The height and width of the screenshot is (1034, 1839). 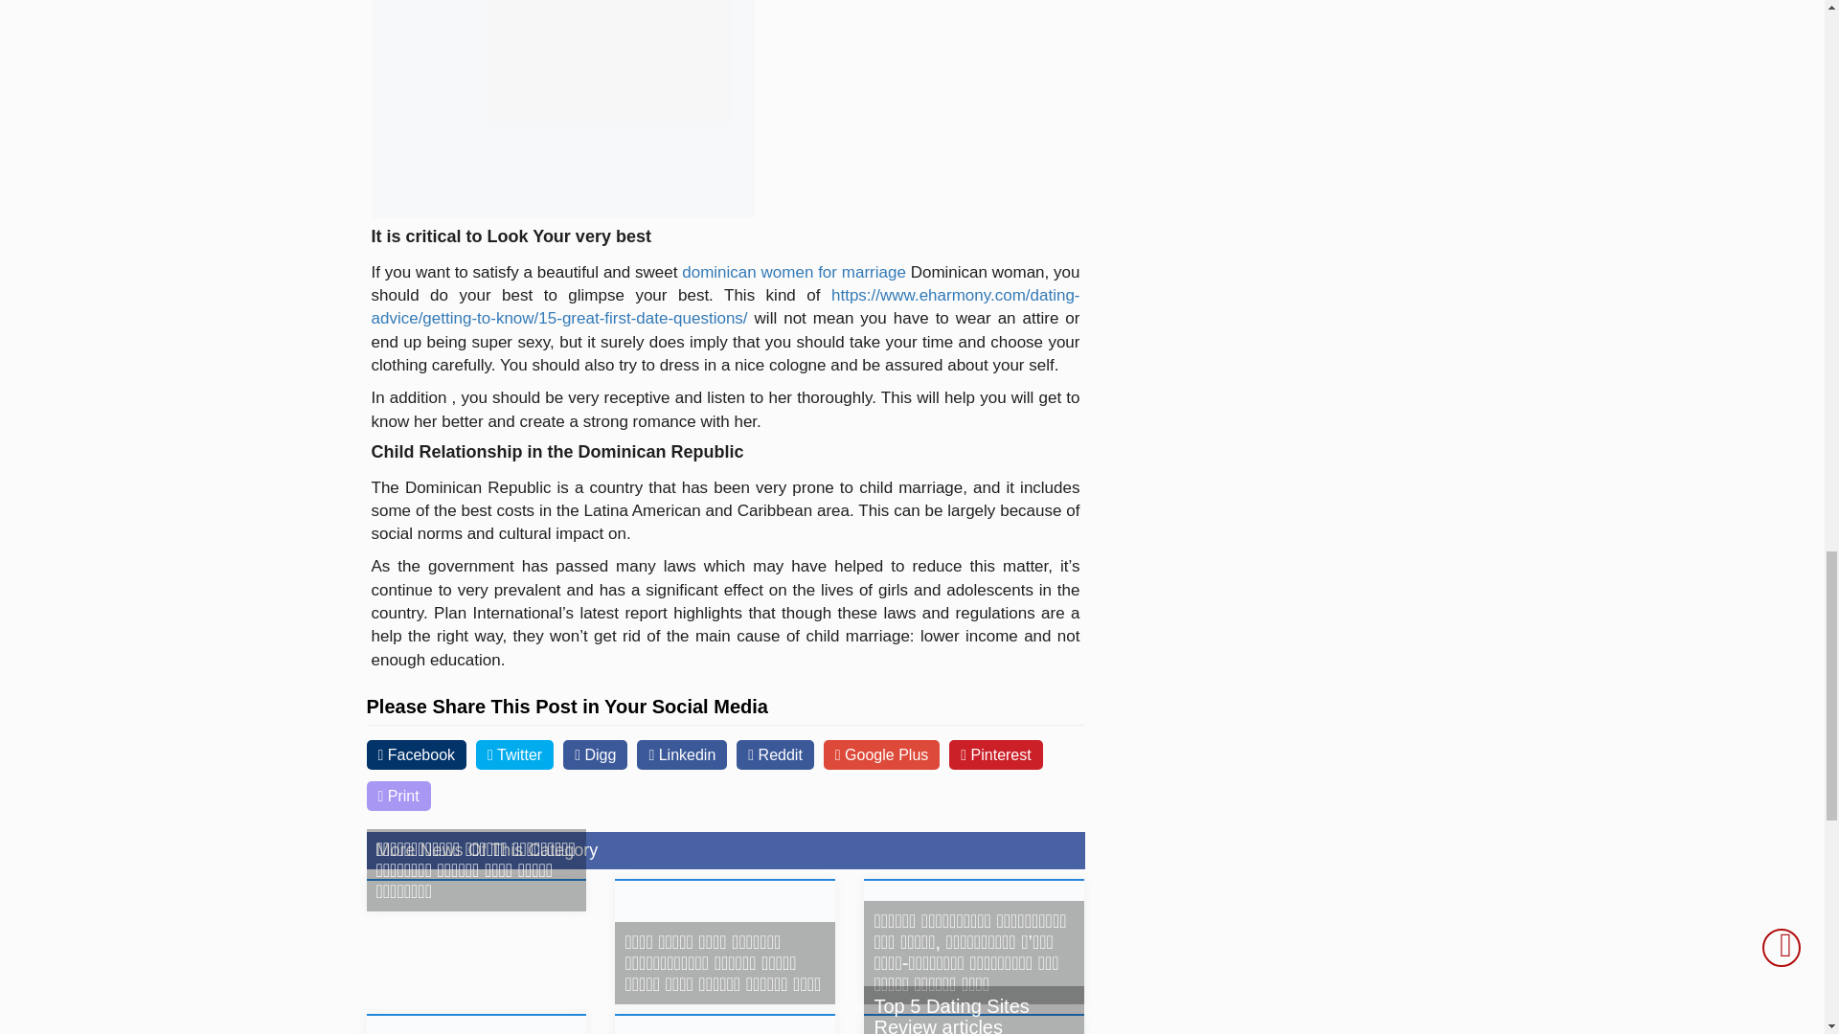 What do you see at coordinates (794, 272) in the screenshot?
I see `dominican women for marriage` at bounding box center [794, 272].